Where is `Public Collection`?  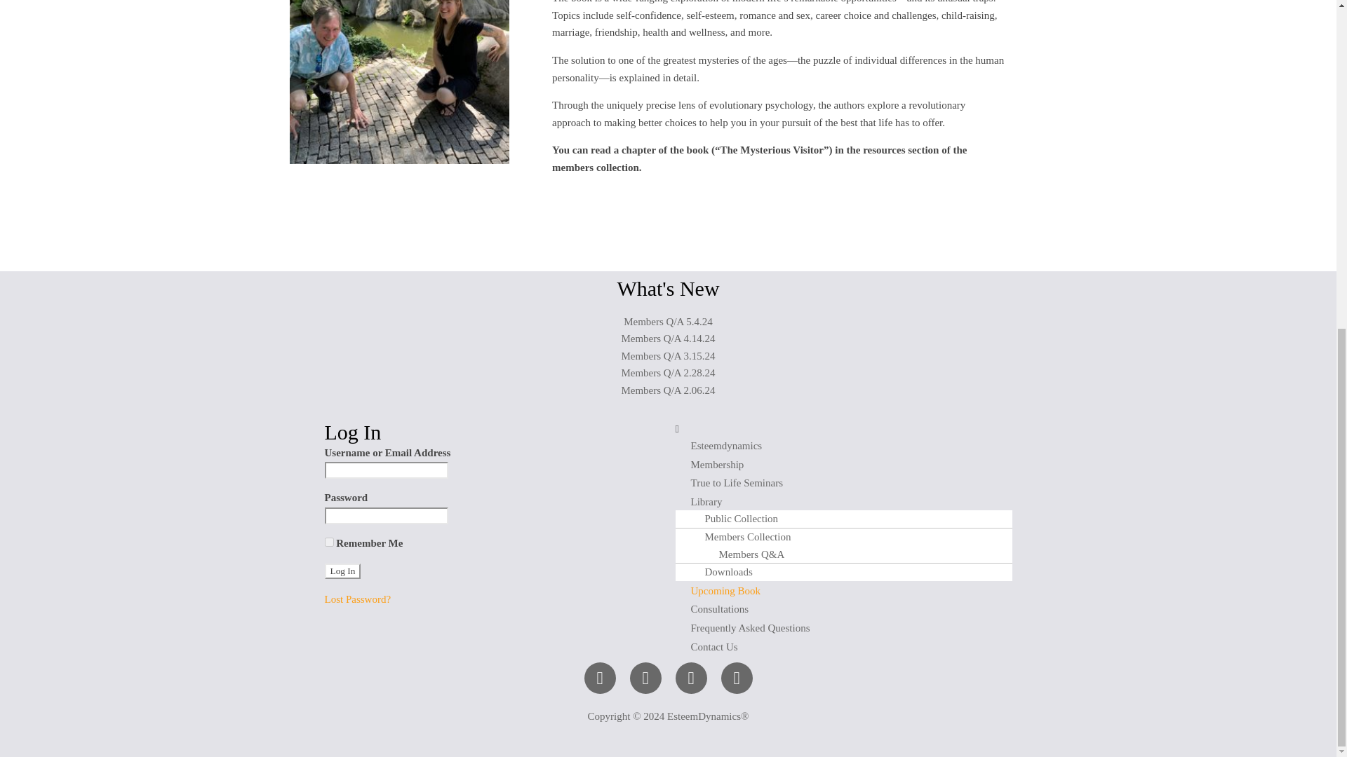
Public Collection is located at coordinates (734, 519).